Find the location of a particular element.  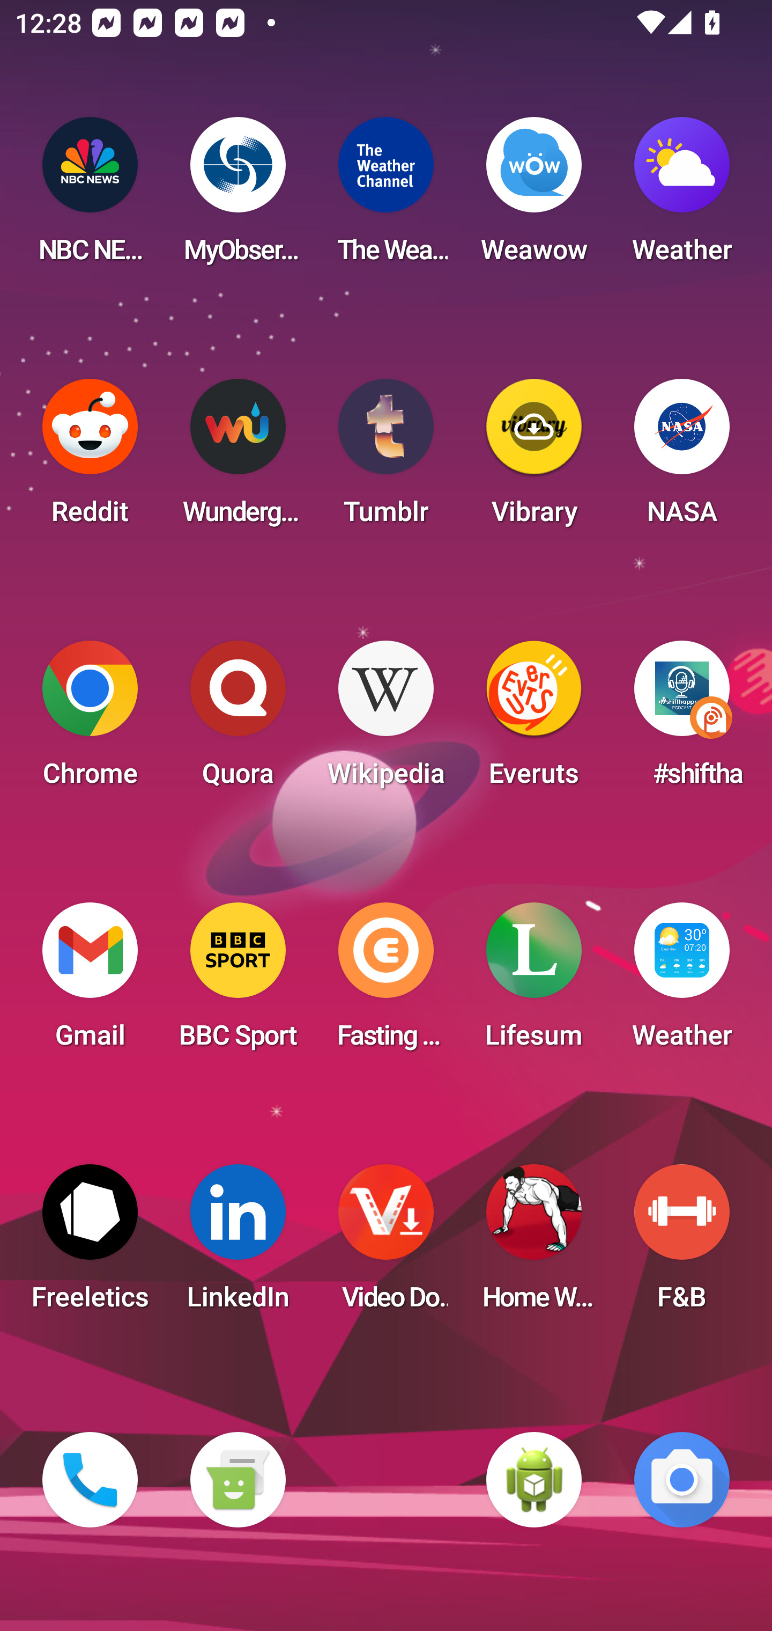

Camera is located at coordinates (682, 1480).